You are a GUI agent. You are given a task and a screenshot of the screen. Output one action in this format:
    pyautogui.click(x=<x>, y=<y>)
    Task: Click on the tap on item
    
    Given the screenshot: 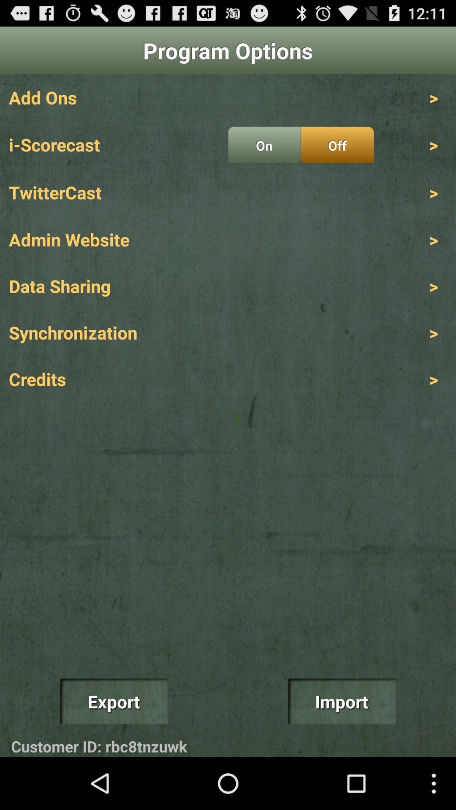 What is the action you would take?
    pyautogui.click(x=264, y=145)
    